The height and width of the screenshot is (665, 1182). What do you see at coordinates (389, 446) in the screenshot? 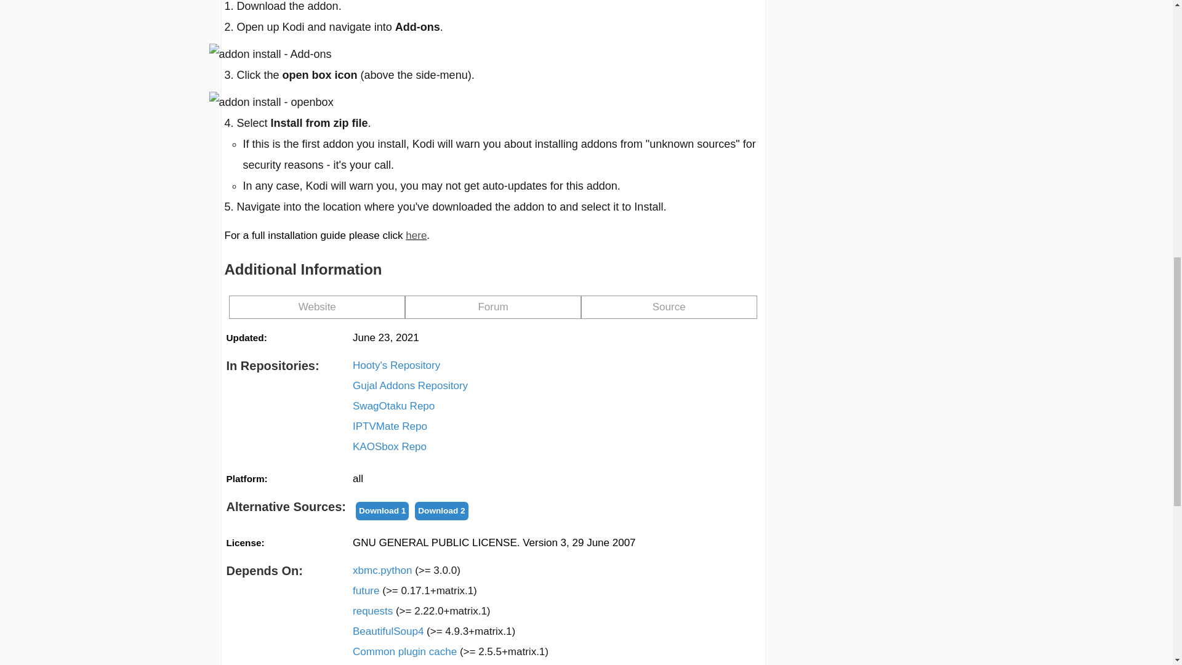
I see `KAOSbox Repo` at bounding box center [389, 446].